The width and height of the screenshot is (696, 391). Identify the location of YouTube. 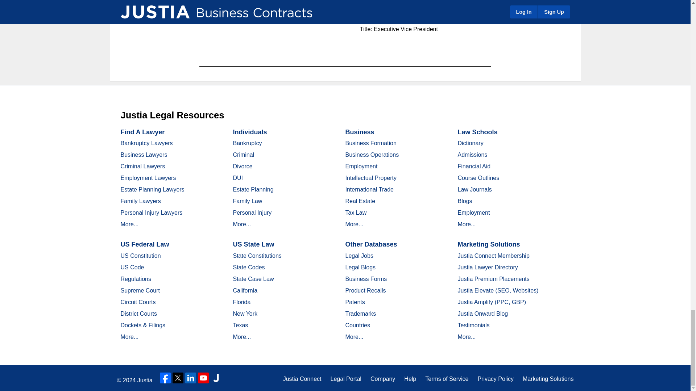
(203, 378).